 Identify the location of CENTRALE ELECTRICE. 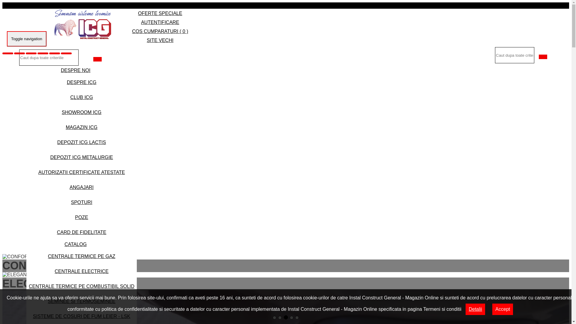
(82, 271).